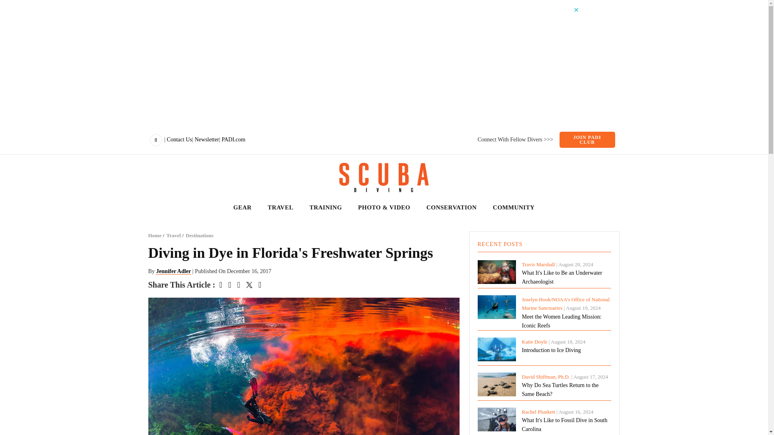  I want to click on Home, so click(384, 177).